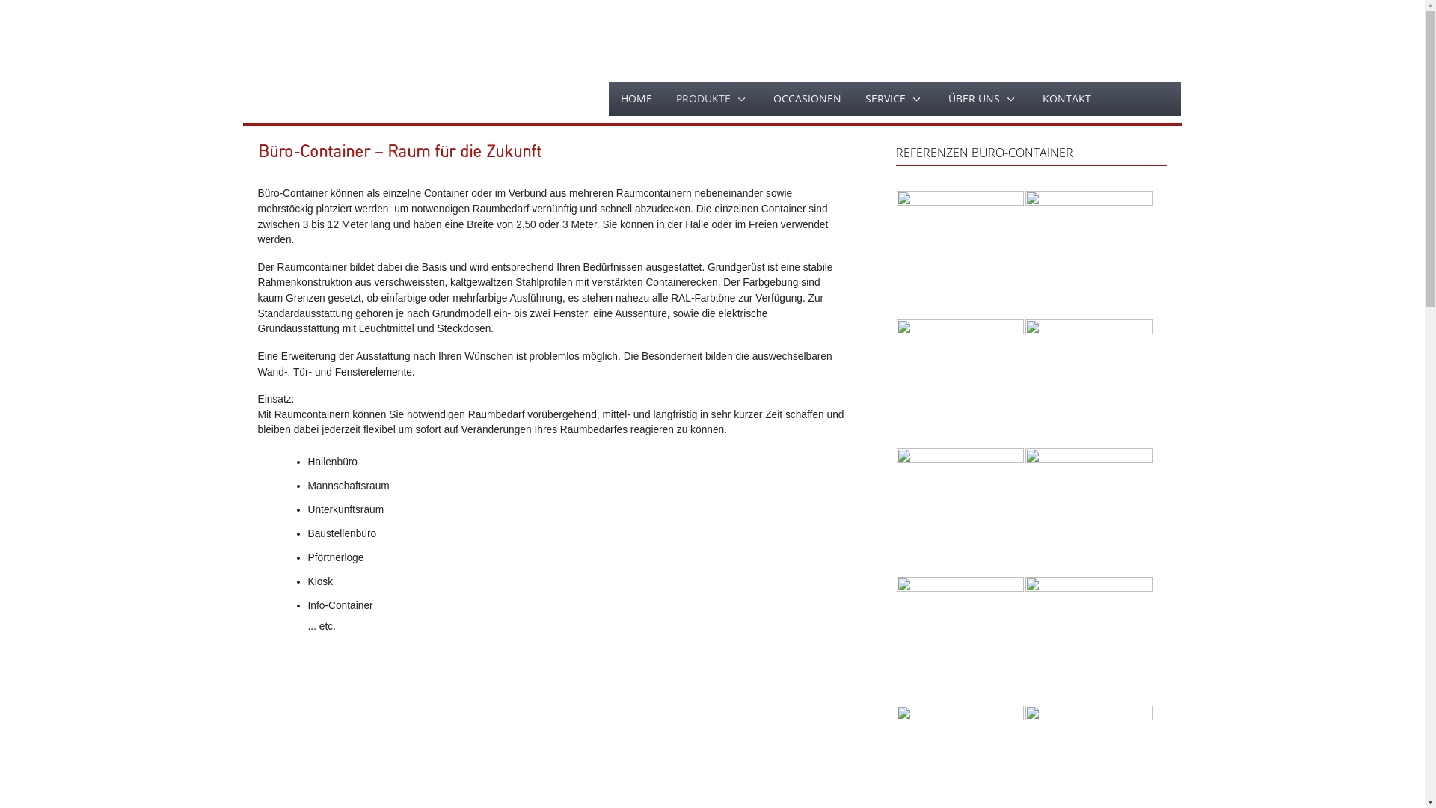 The width and height of the screenshot is (1436, 808). Describe the element at coordinates (636, 99) in the screenshot. I see `HOME` at that location.